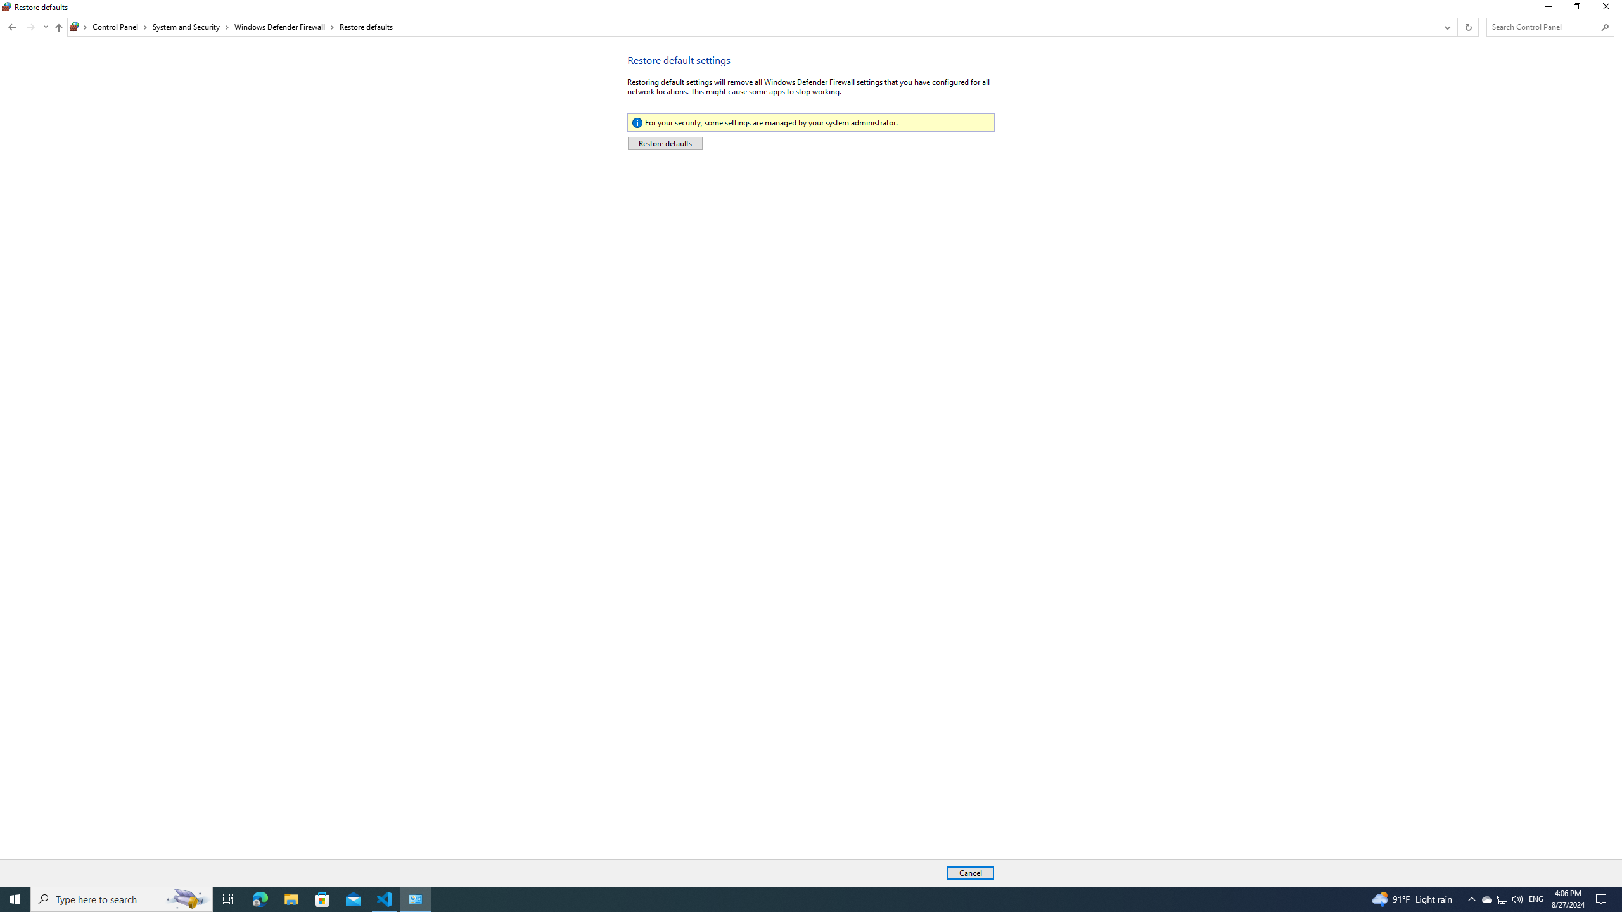 The height and width of the screenshot is (912, 1622). I want to click on Start, so click(15, 899).